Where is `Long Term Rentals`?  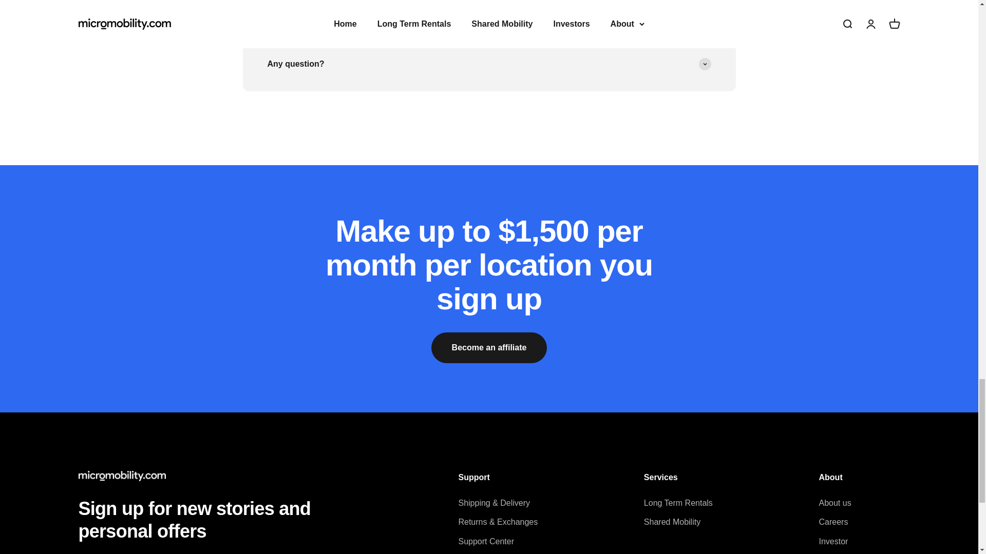 Long Term Rentals is located at coordinates (678, 503).